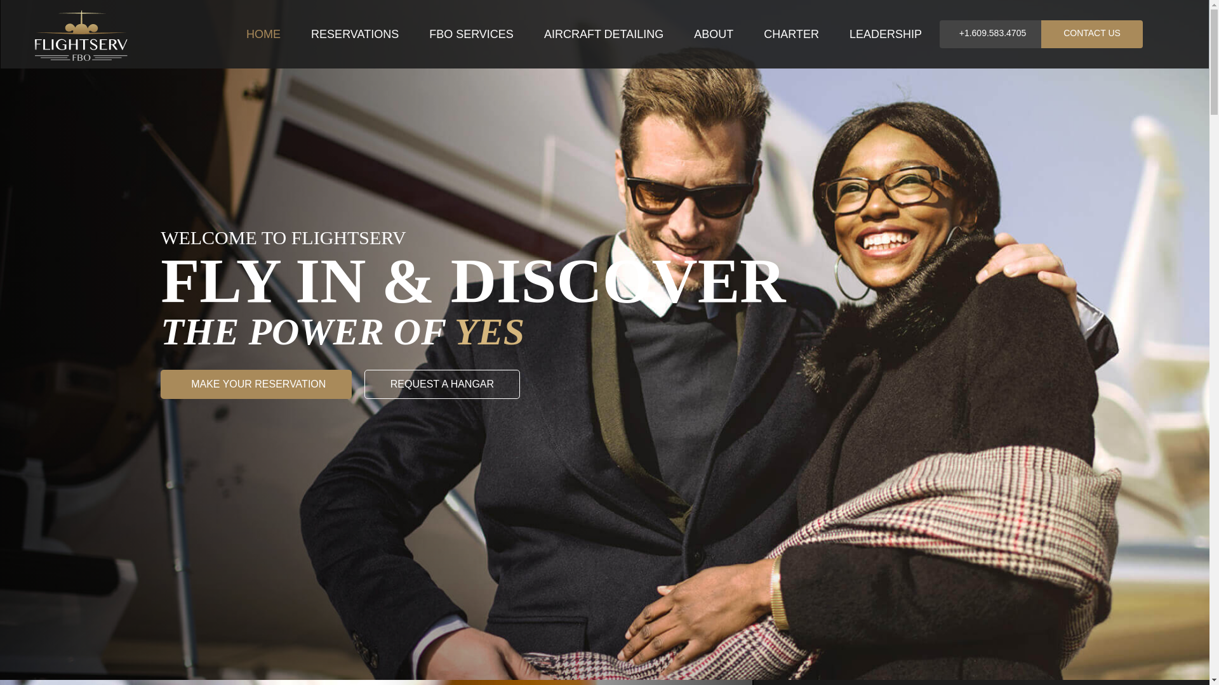 The width and height of the screenshot is (1219, 685). What do you see at coordinates (1092, 34) in the screenshot?
I see `CONTACT US` at bounding box center [1092, 34].